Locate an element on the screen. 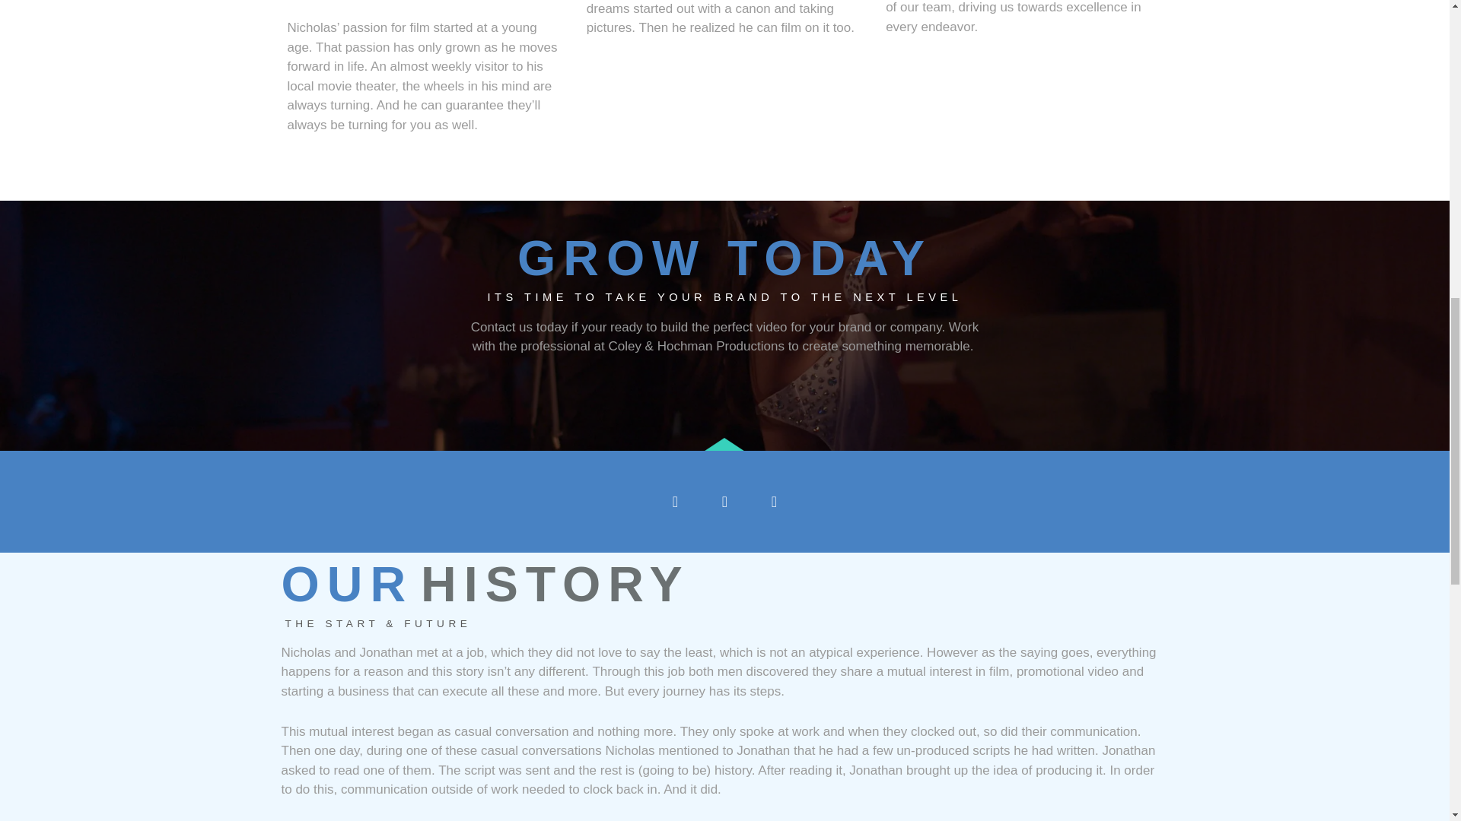 The image size is (1461, 821). Facebook-f is located at coordinates (676, 502).